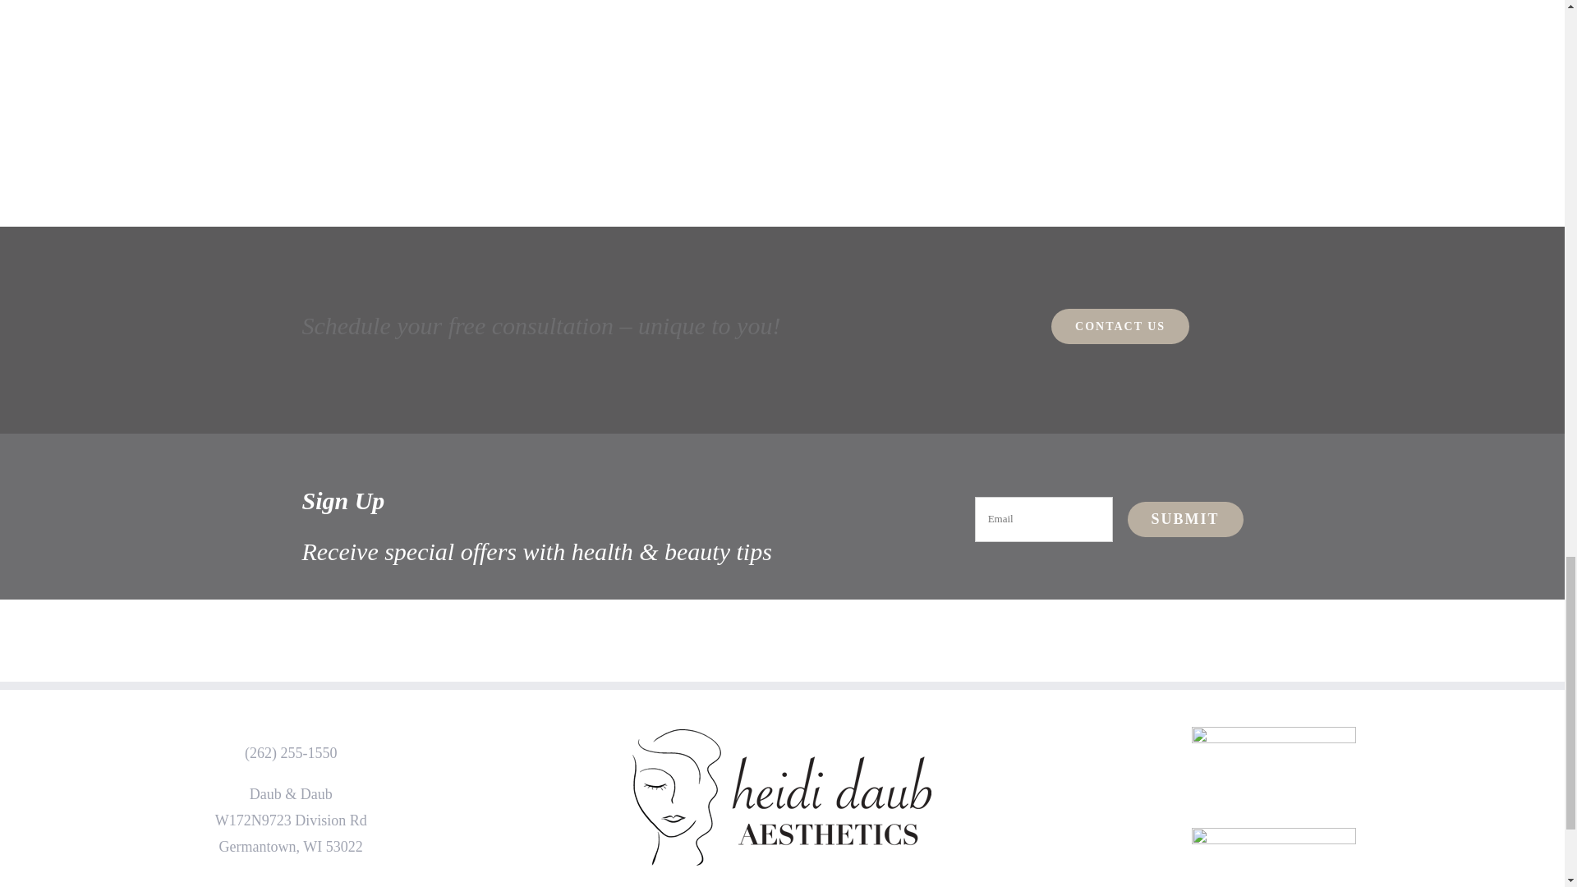  I want to click on CONTACT US, so click(1120, 326).